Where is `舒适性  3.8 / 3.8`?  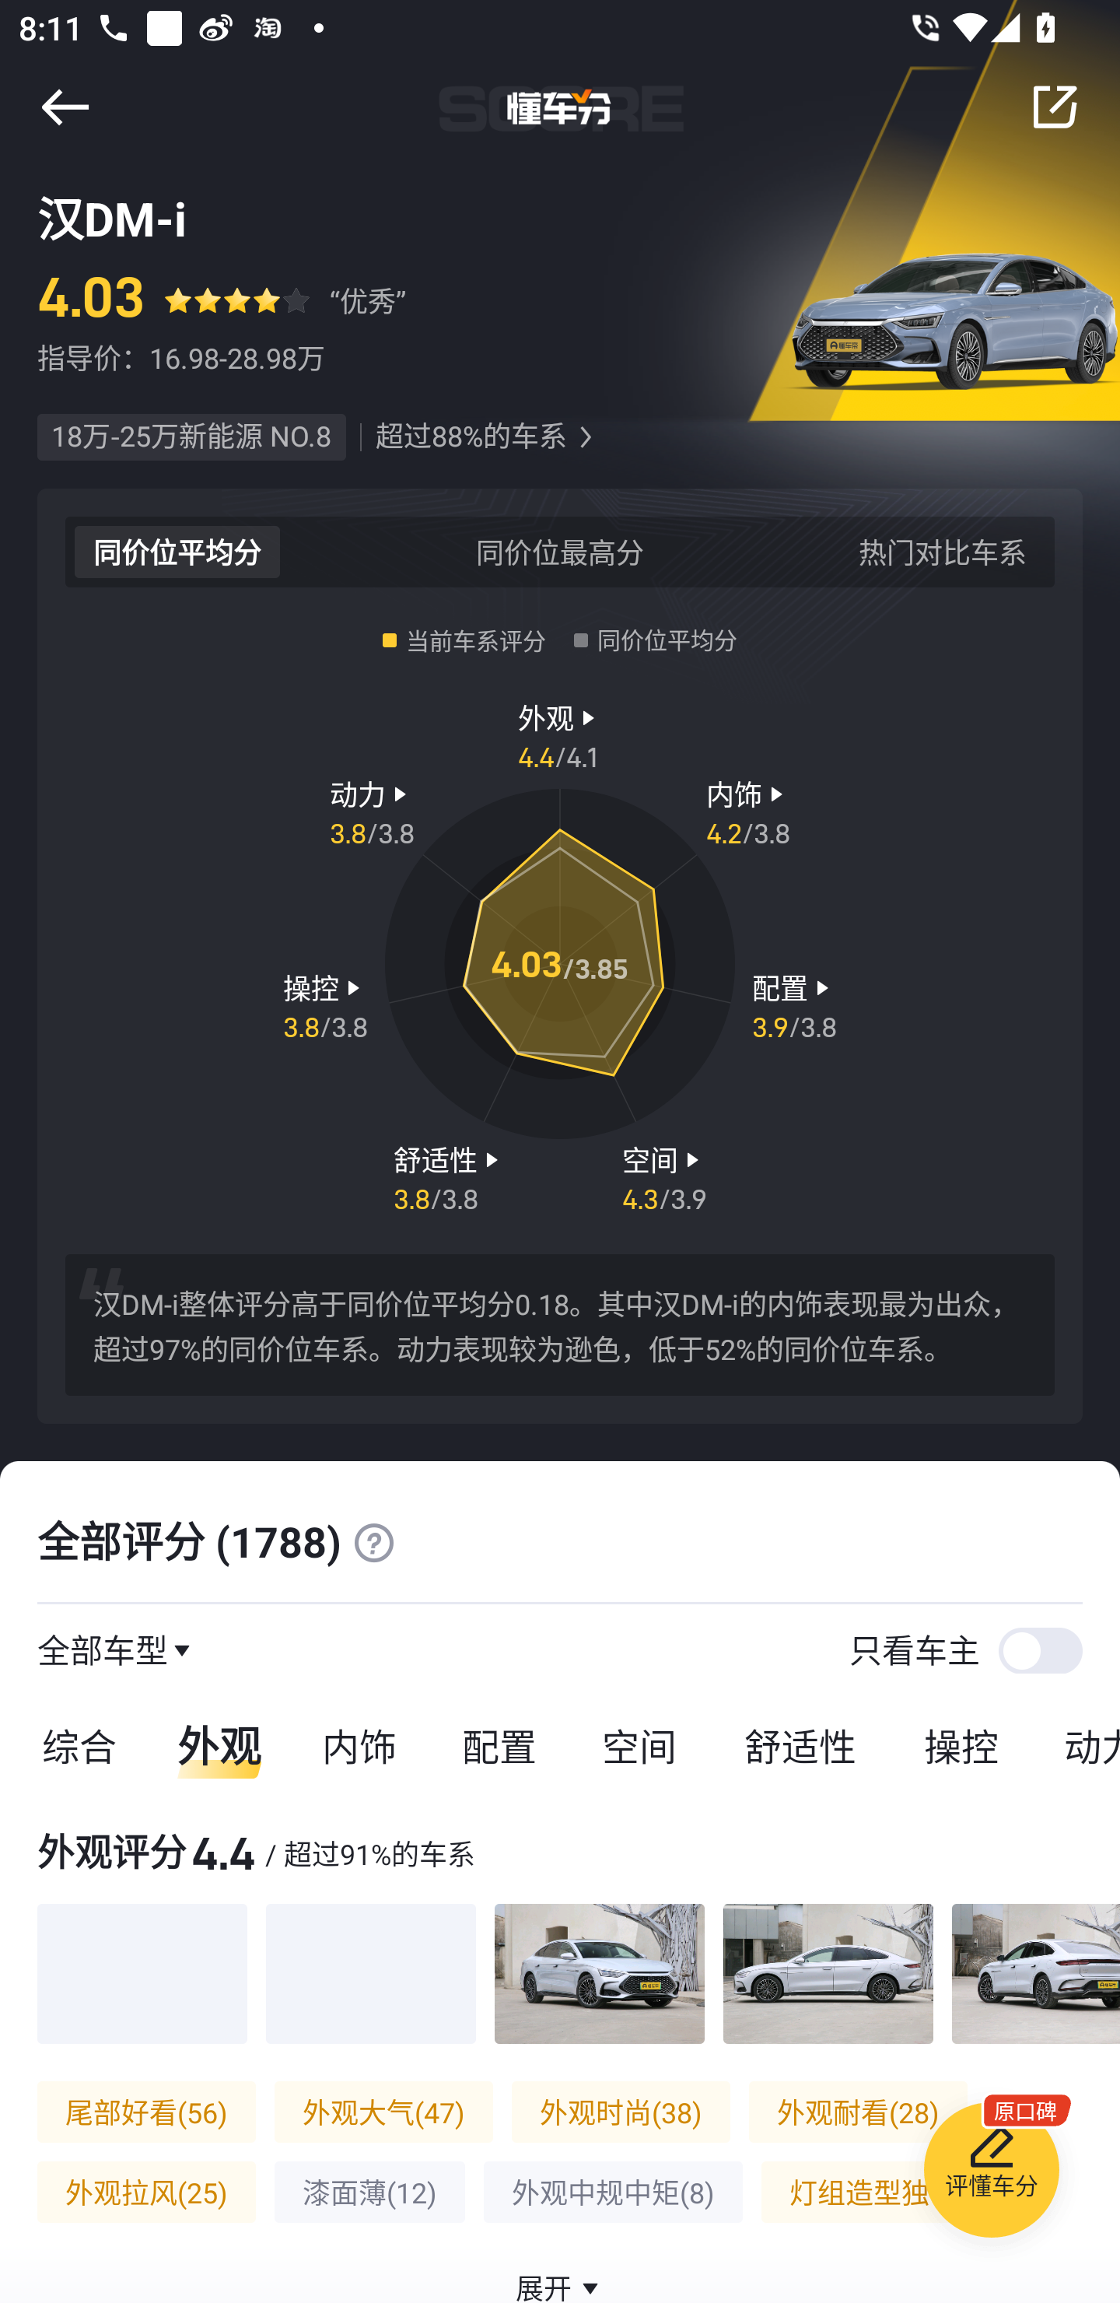
舒适性  3.8 / 3.8 is located at coordinates (449, 1176).